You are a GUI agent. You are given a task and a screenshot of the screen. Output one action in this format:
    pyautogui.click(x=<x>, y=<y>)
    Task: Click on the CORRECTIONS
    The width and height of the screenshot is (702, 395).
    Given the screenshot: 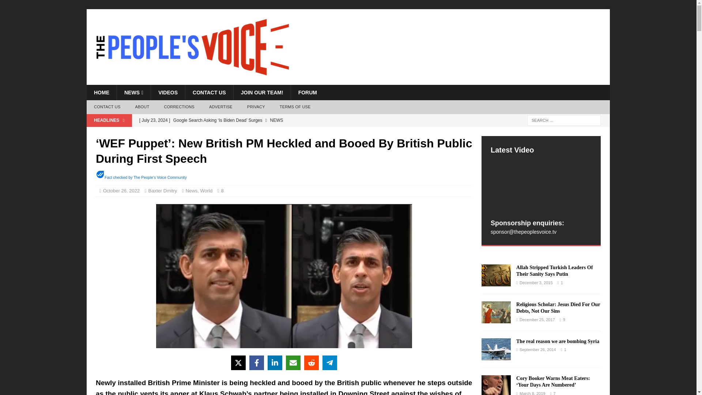 What is the action you would take?
    pyautogui.click(x=179, y=107)
    